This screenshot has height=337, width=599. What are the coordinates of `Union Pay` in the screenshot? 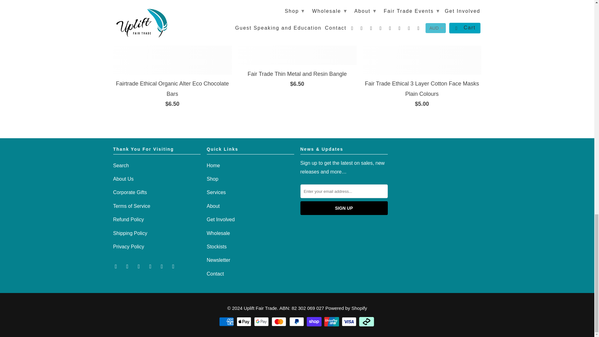 It's located at (332, 322).